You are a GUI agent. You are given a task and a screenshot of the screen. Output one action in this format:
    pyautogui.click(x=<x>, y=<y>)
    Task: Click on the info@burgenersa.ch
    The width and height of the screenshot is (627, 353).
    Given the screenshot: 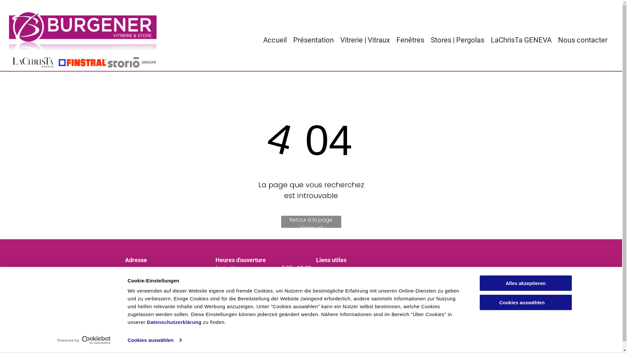 What is the action you would take?
    pyautogui.click(x=152, y=307)
    